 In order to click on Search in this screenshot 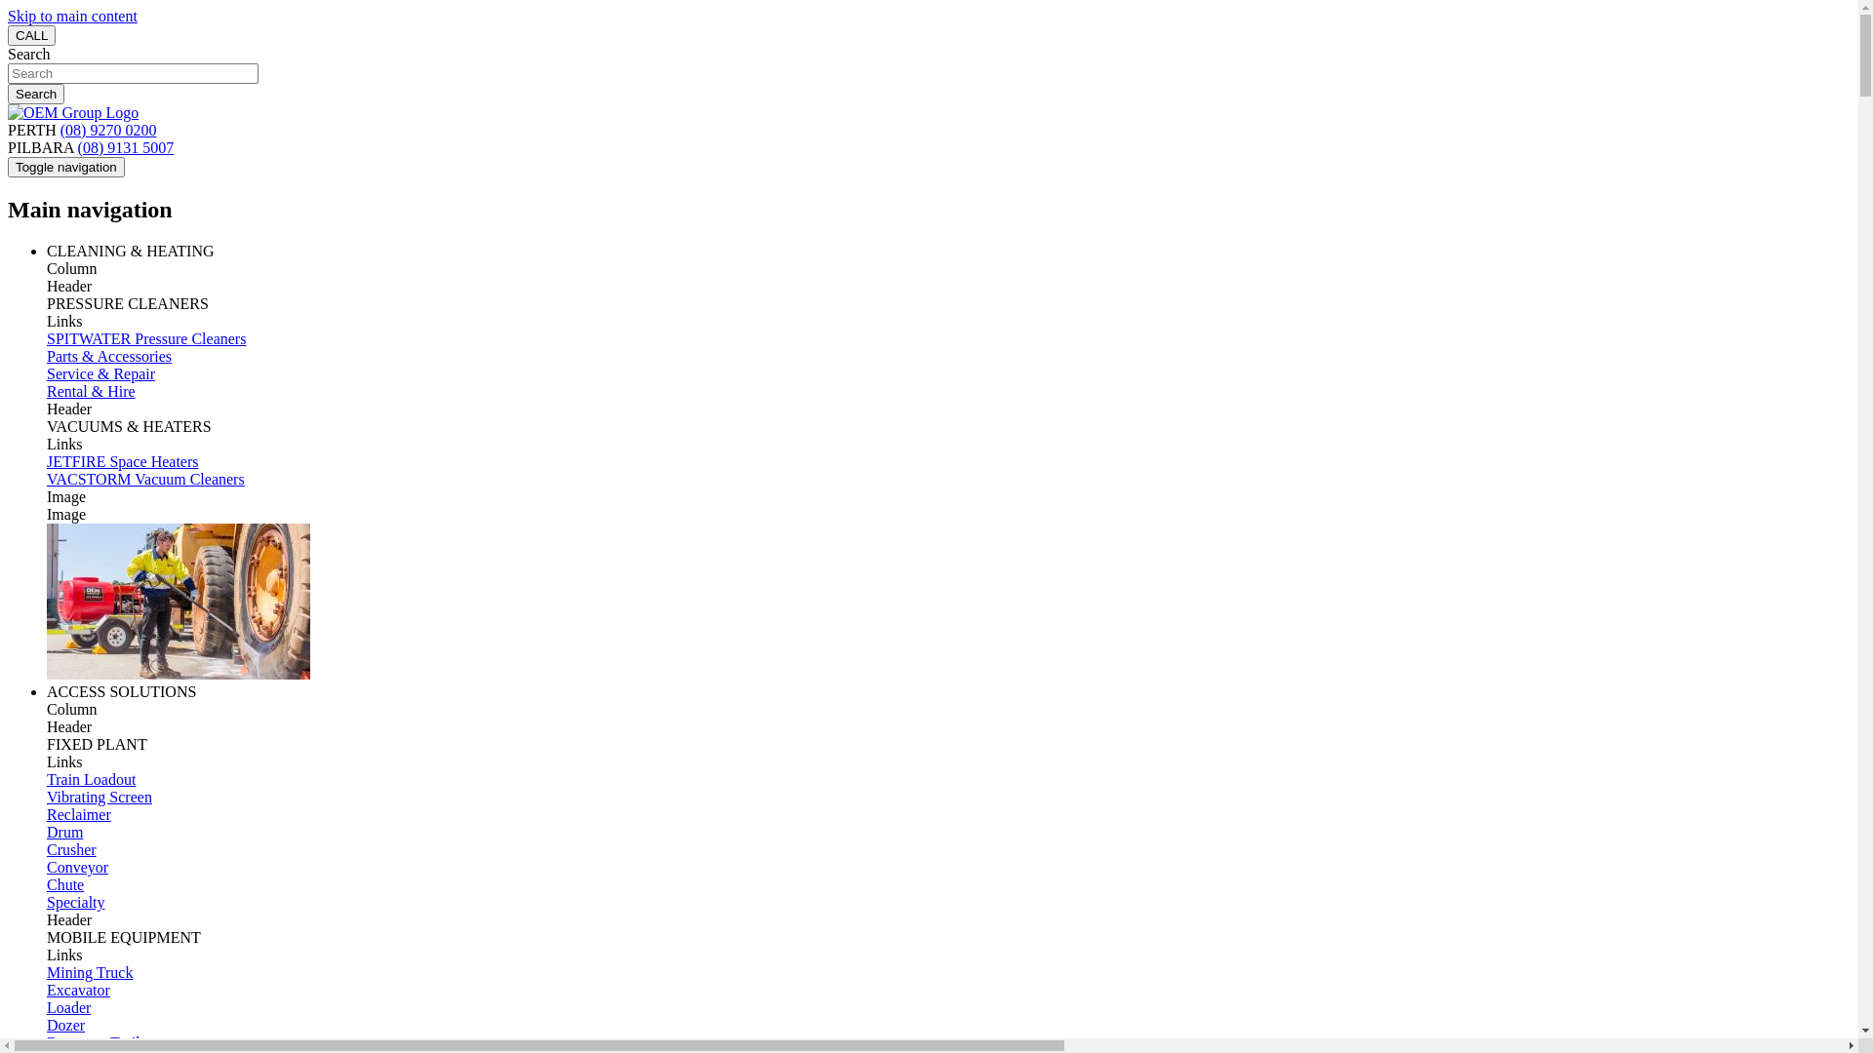, I will do `click(36, 94)`.